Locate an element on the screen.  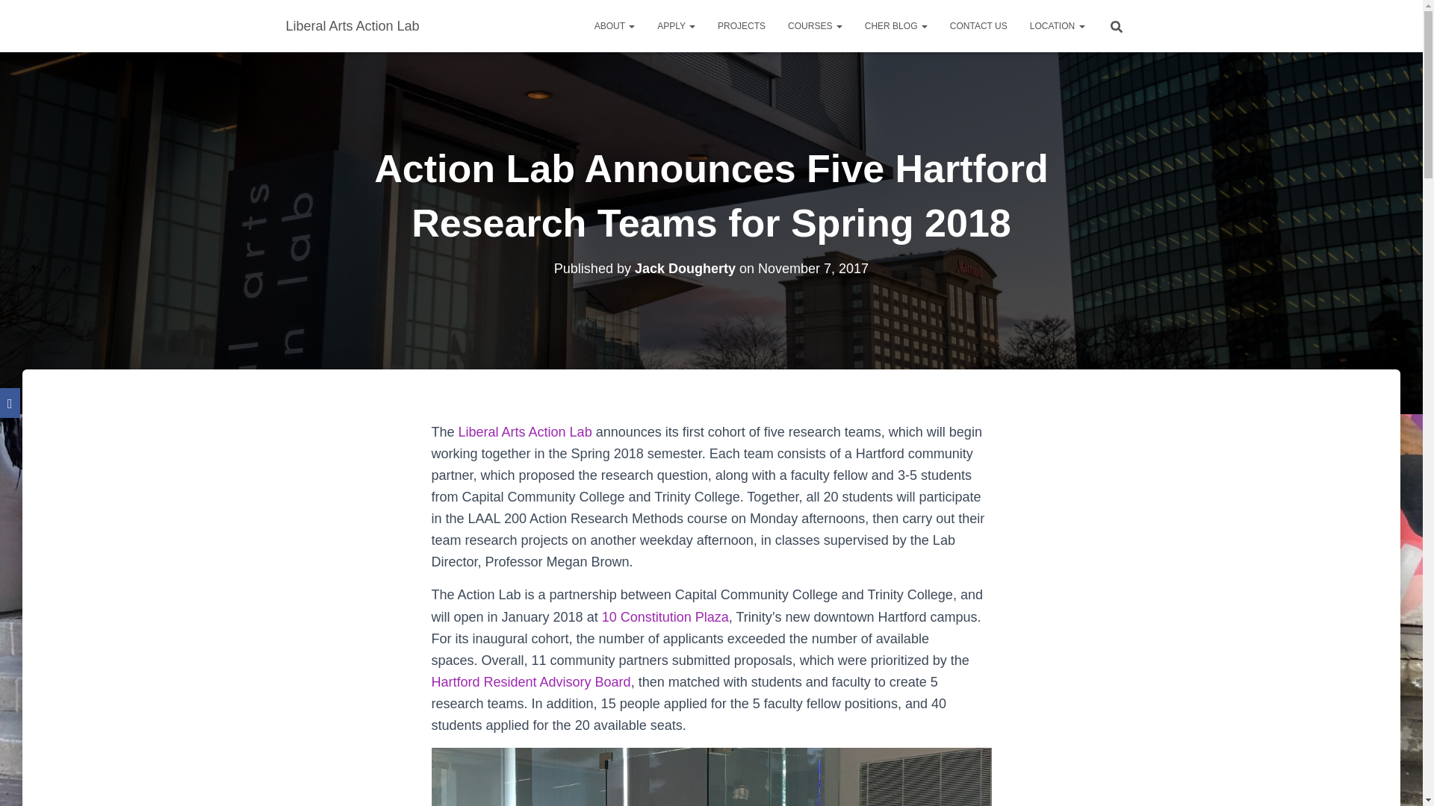
ABOUT is located at coordinates (615, 25).